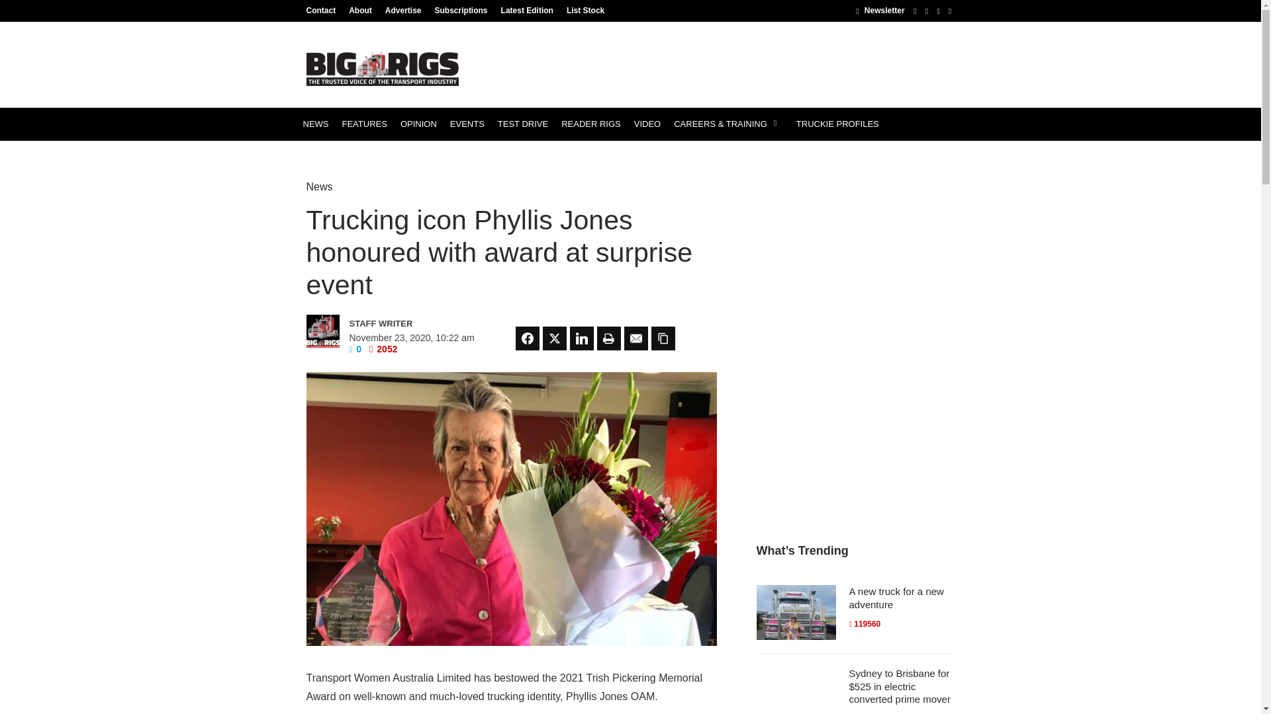  What do you see at coordinates (583, 10) in the screenshot?
I see `List Stock` at bounding box center [583, 10].